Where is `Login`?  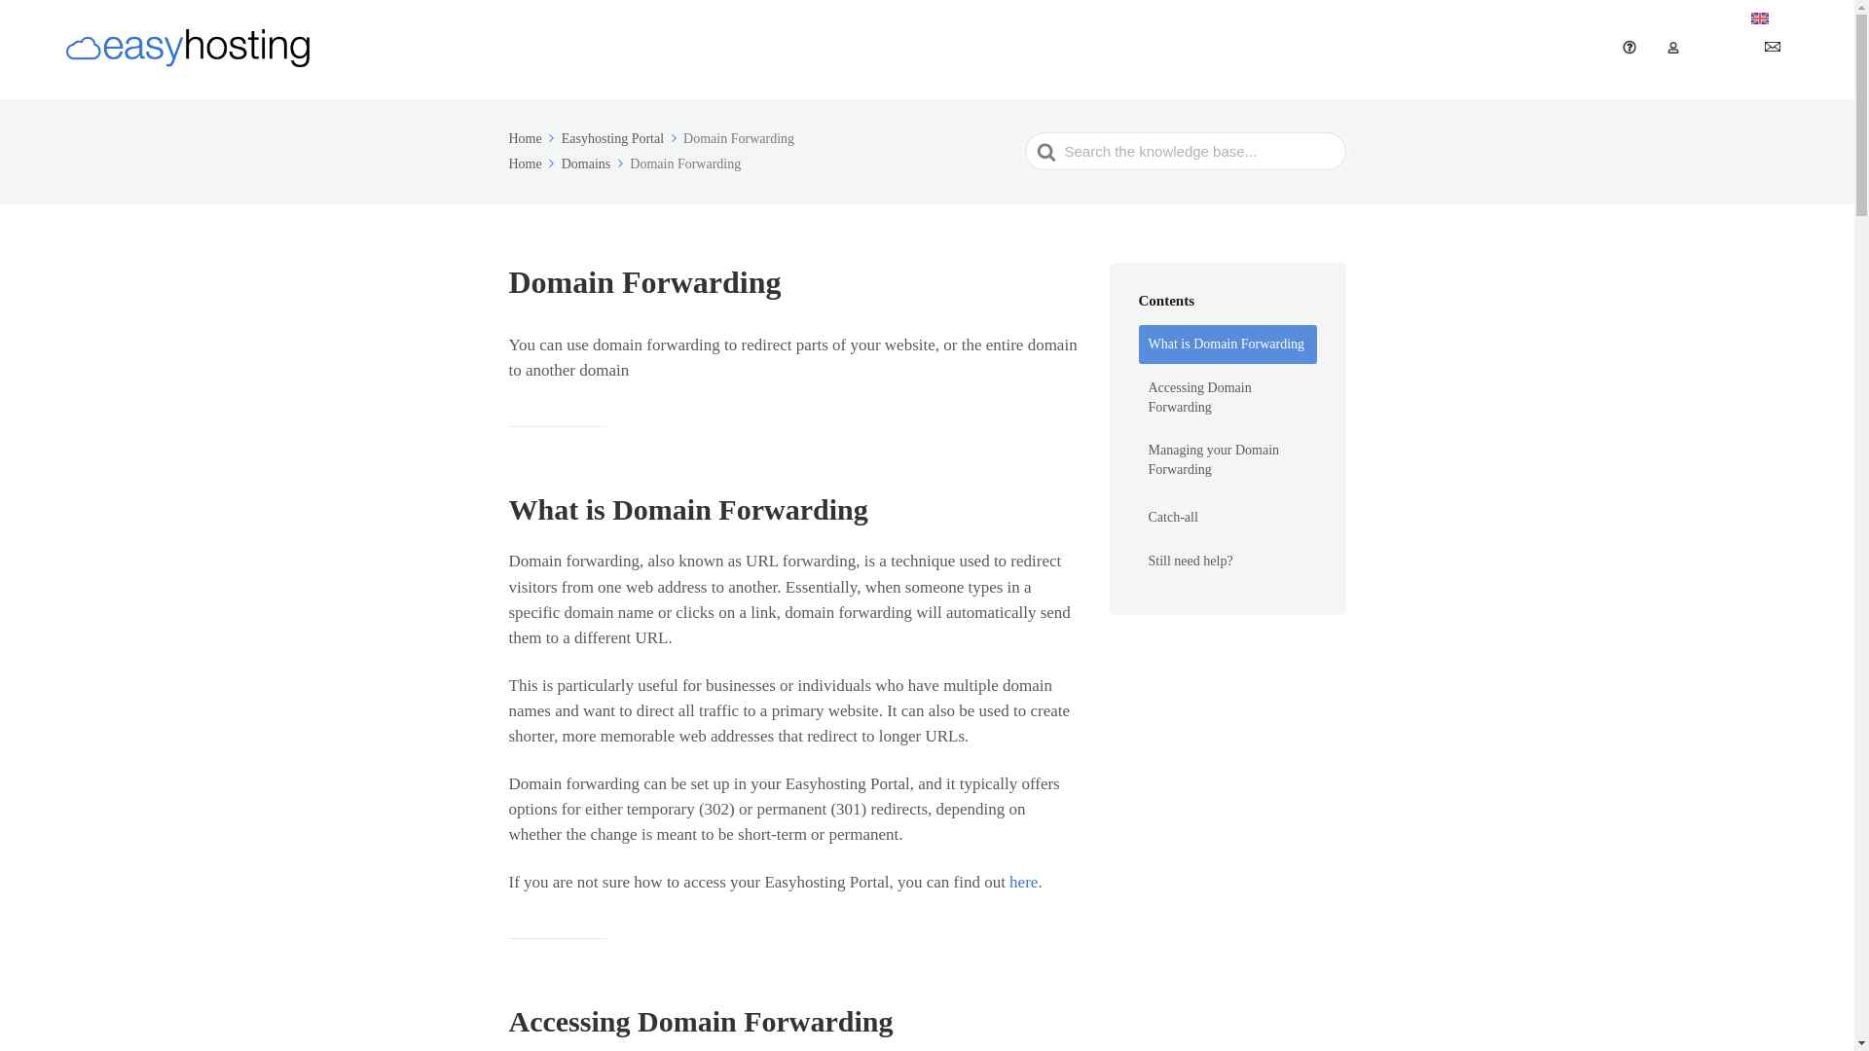
Login is located at coordinates (1700, 49).